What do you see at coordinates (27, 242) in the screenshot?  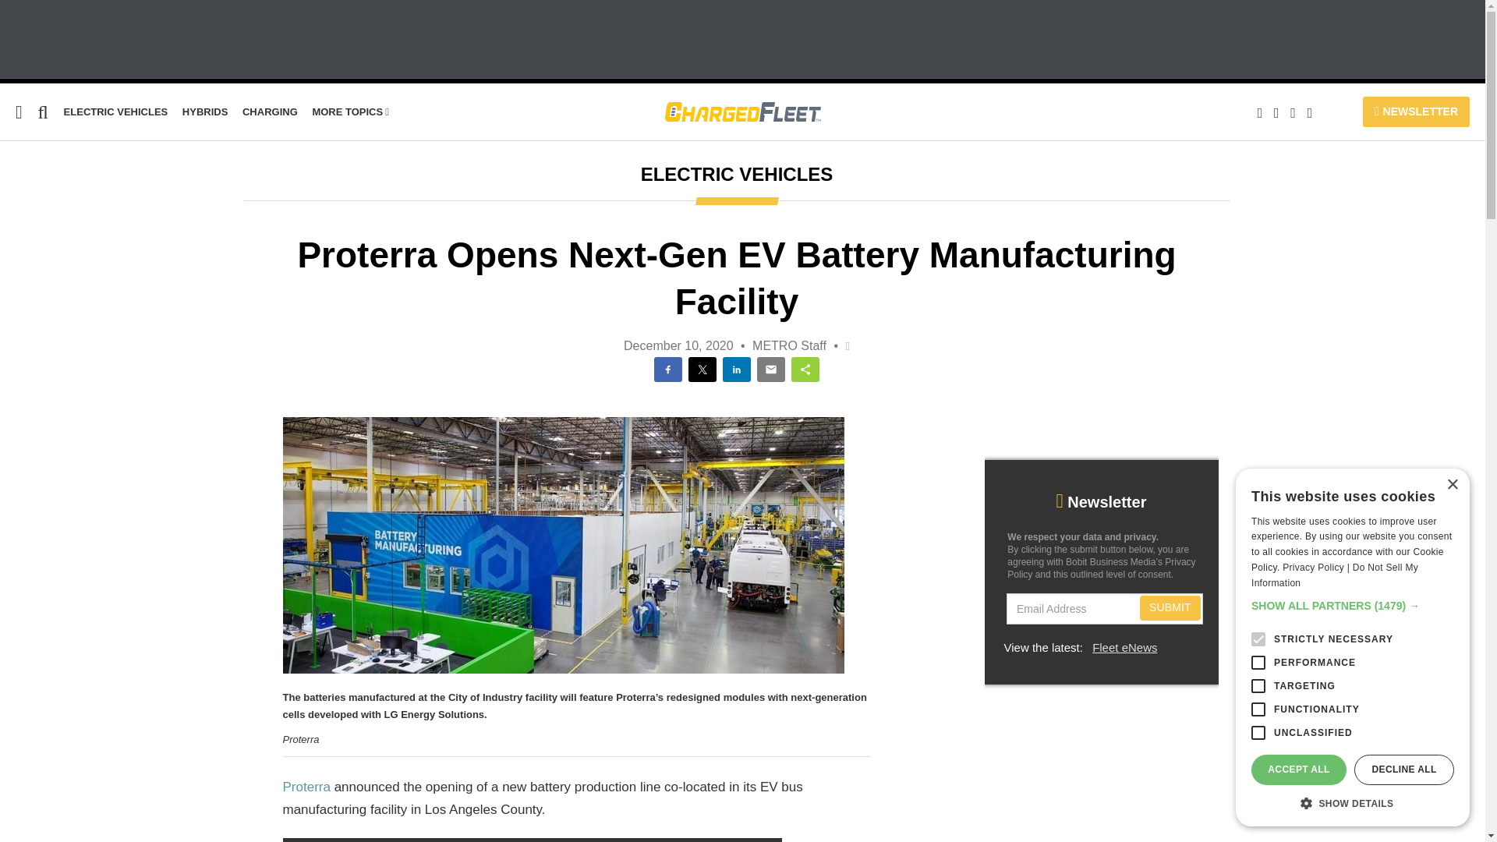 I see `Charging` at bounding box center [27, 242].